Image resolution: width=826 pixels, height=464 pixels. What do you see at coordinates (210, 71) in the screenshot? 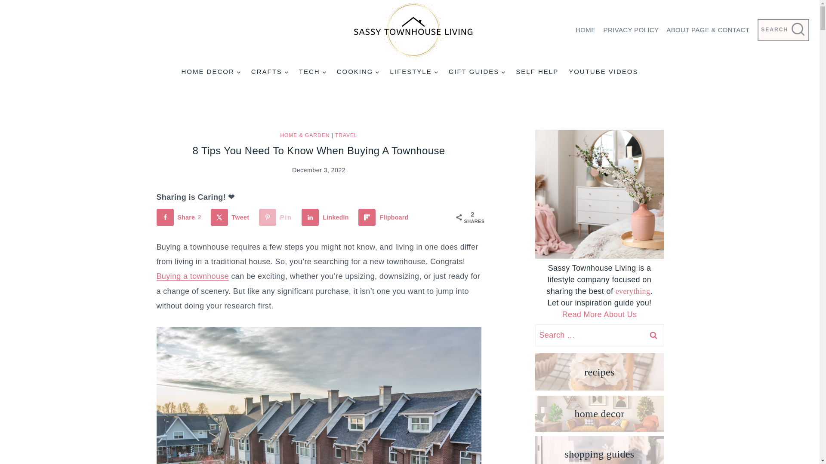
I see `HOME DECOR` at bounding box center [210, 71].